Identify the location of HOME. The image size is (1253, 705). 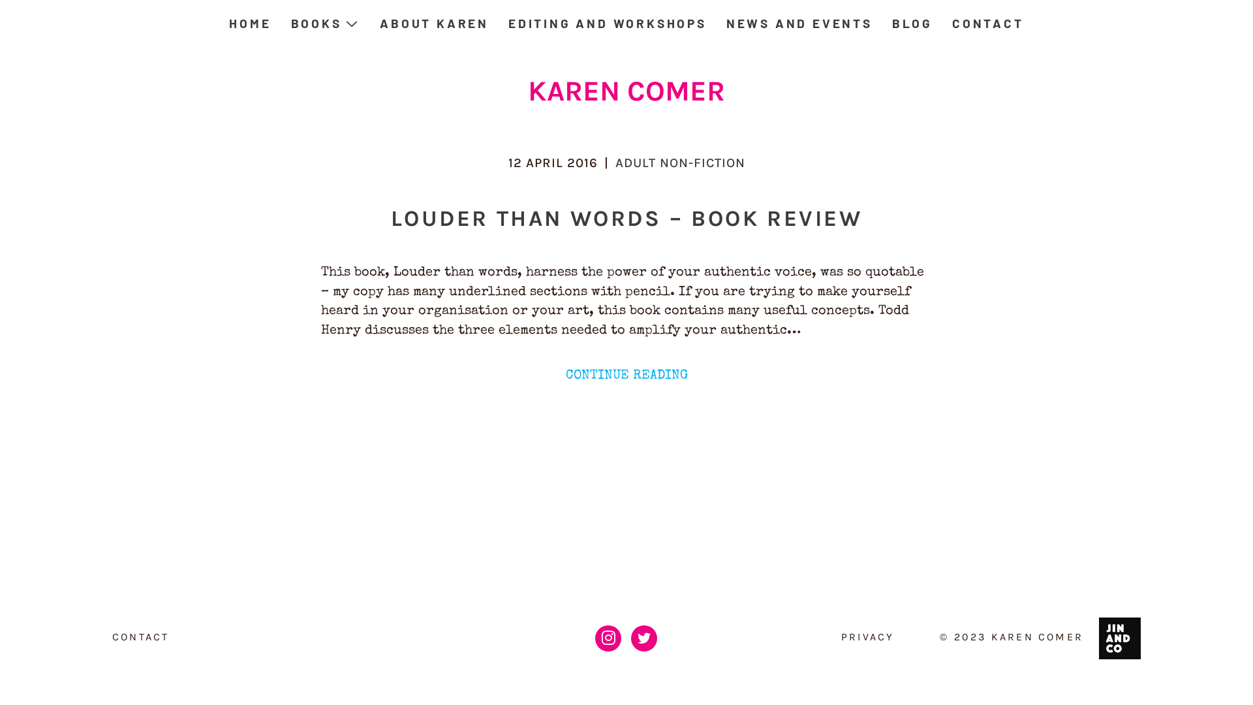
(250, 23).